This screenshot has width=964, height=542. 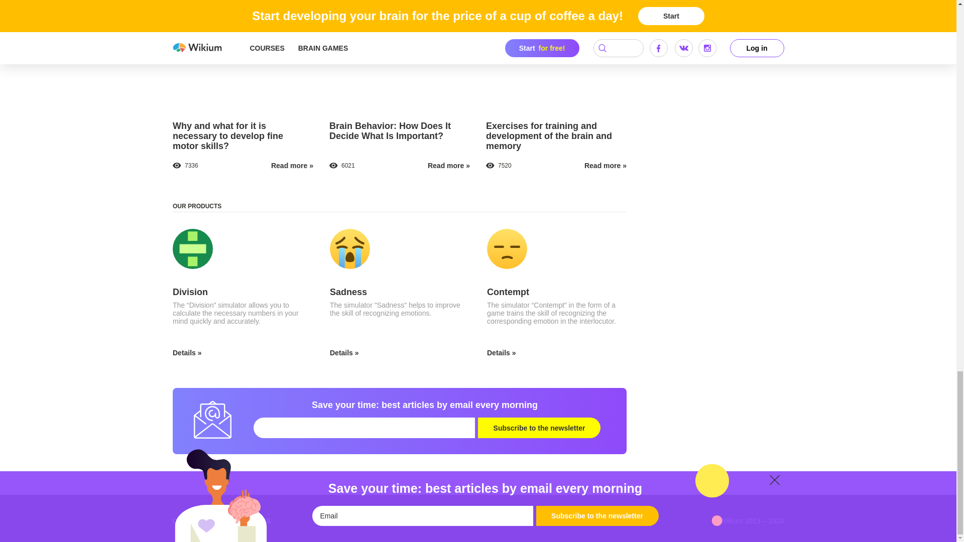 What do you see at coordinates (539, 428) in the screenshot?
I see `Subscribe to the newsletter` at bounding box center [539, 428].